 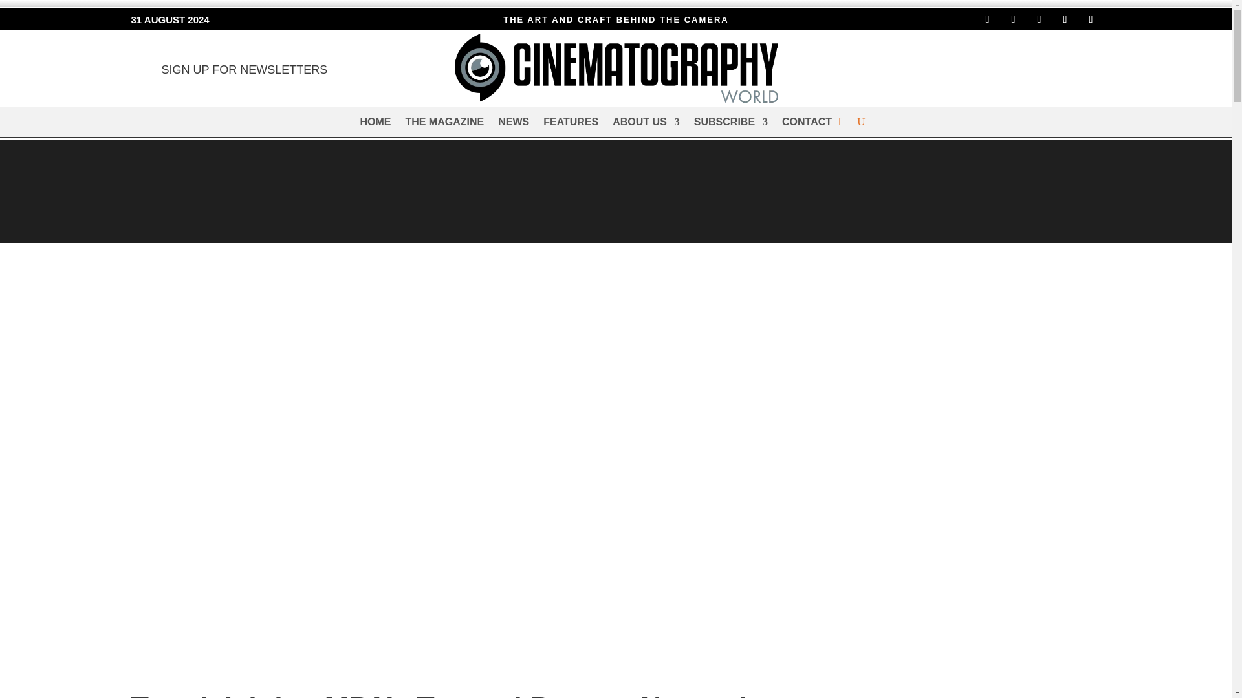 I want to click on SUBSCRIBE, so click(x=731, y=125).